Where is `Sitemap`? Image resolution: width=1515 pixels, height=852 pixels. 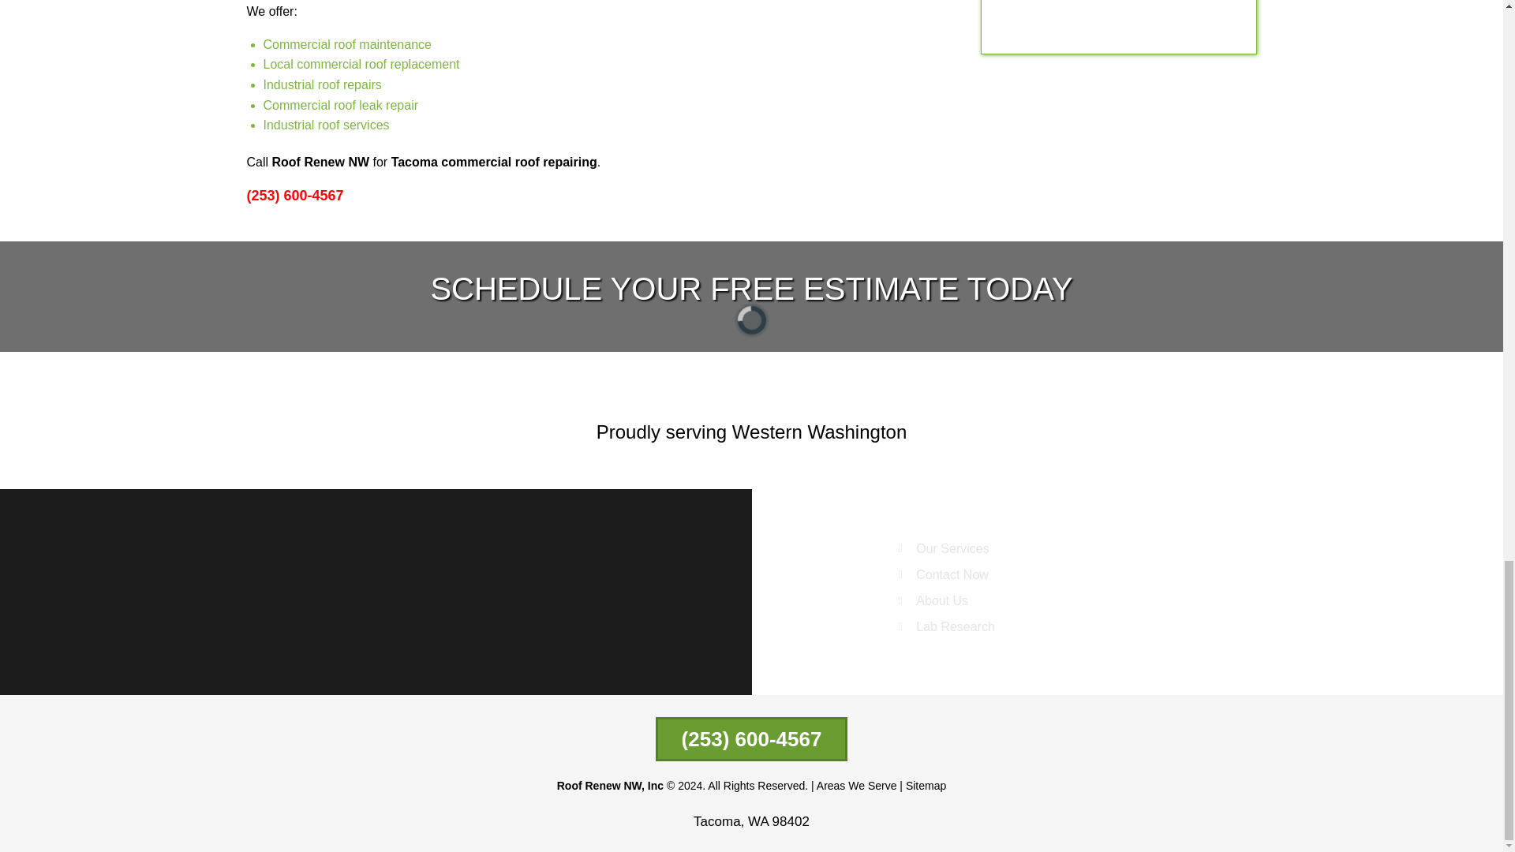
Sitemap is located at coordinates (926, 786).